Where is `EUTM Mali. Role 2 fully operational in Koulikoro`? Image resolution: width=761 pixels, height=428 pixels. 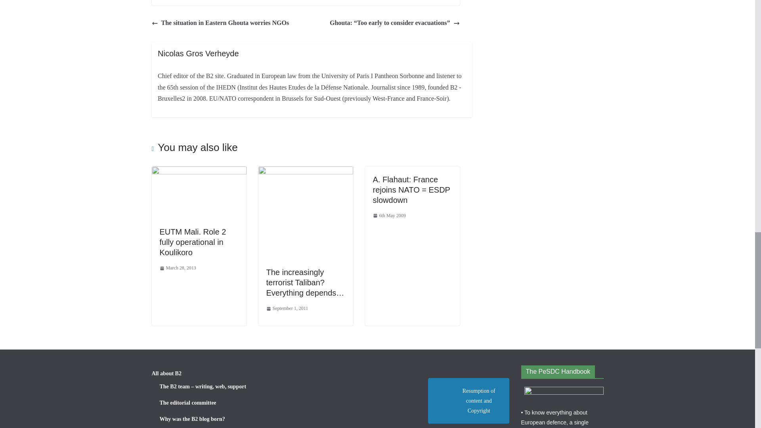 EUTM Mali. Role 2 fully operational in Koulikoro is located at coordinates (199, 172).